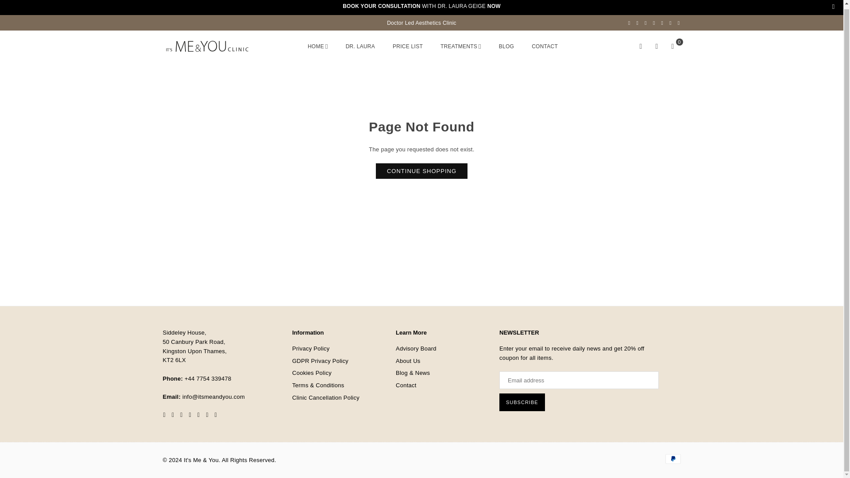 This screenshot has height=478, width=850. I want to click on Wishlist, so click(657, 46).